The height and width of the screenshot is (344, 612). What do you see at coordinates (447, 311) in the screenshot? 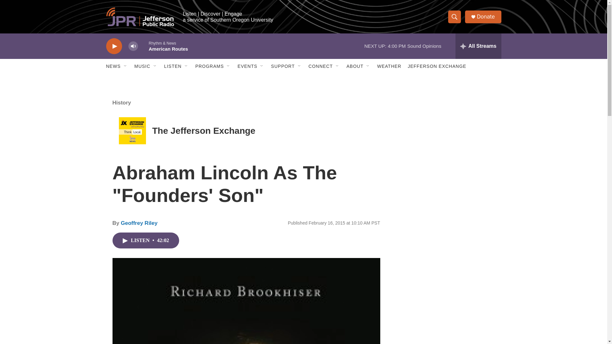
I see `3rd party ad content` at bounding box center [447, 311].